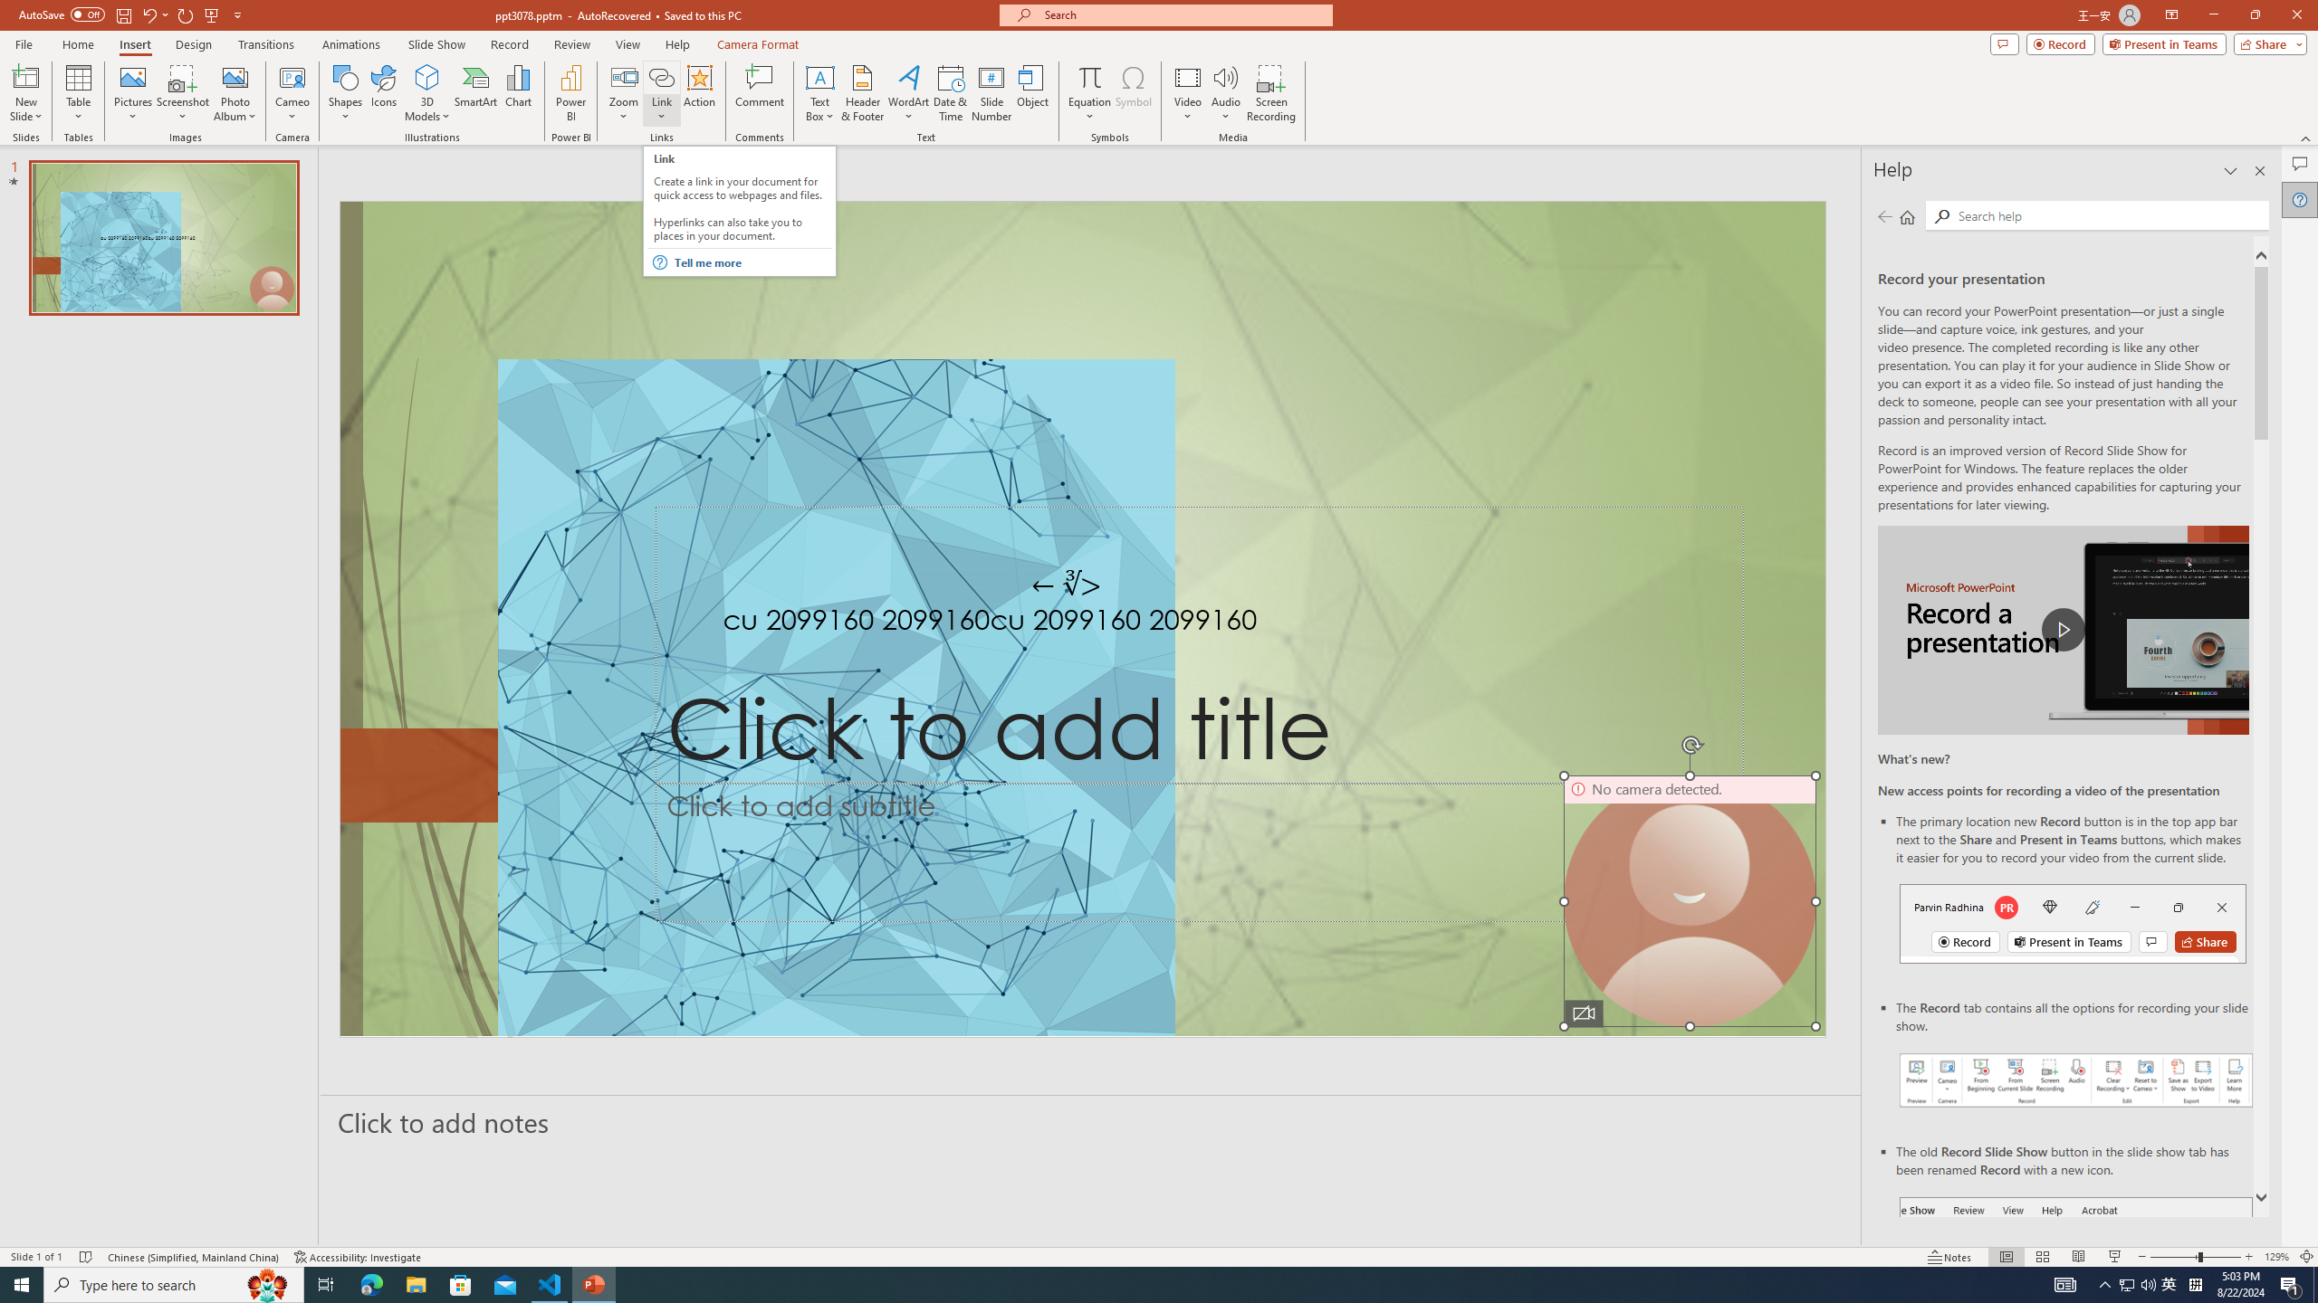 This screenshot has width=2318, height=1303. I want to click on Table, so click(78, 93).